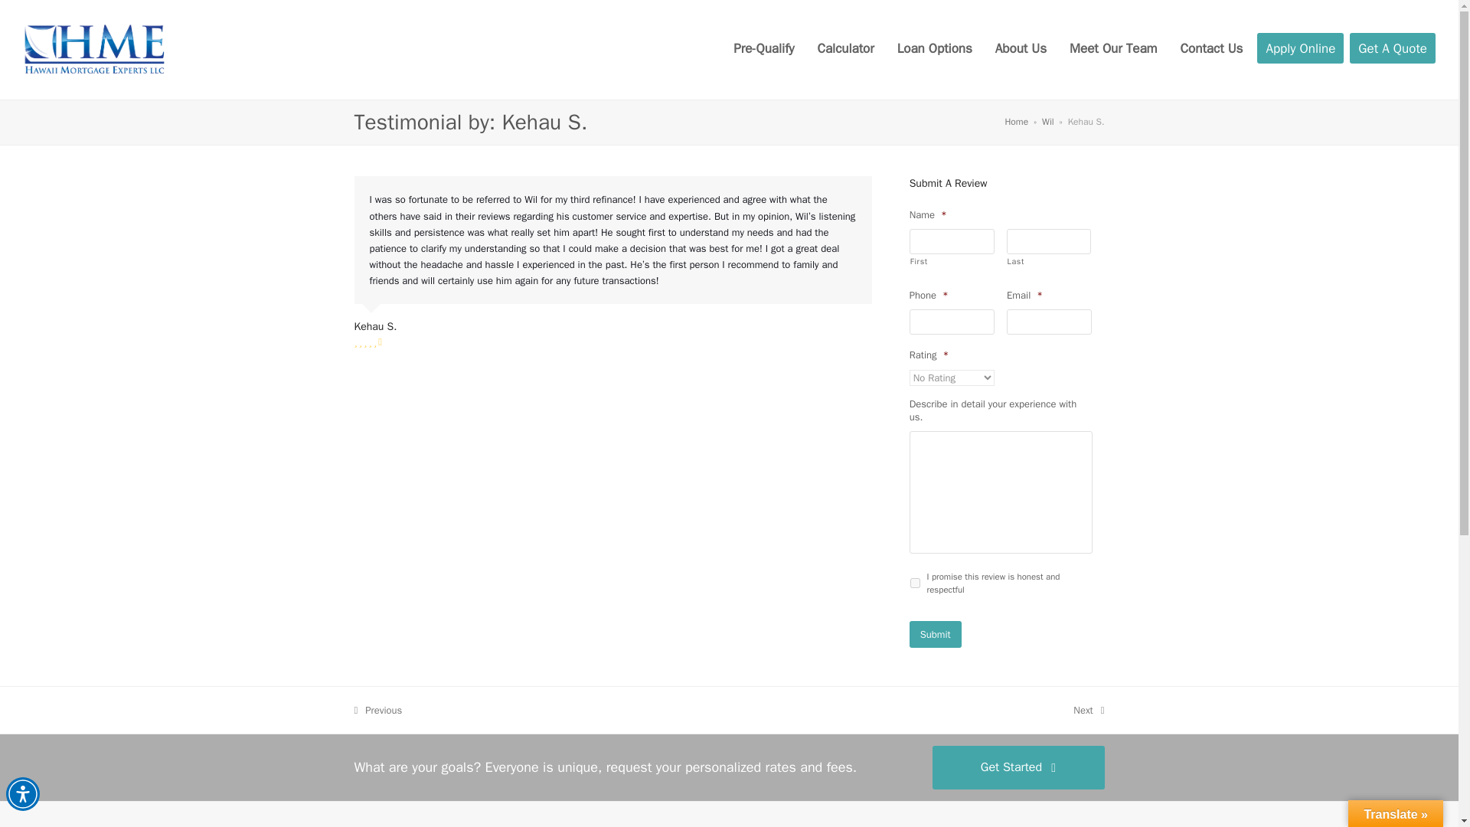 Image resolution: width=1470 pixels, height=827 pixels. Describe the element at coordinates (1300, 49) in the screenshot. I see `About Us` at that location.